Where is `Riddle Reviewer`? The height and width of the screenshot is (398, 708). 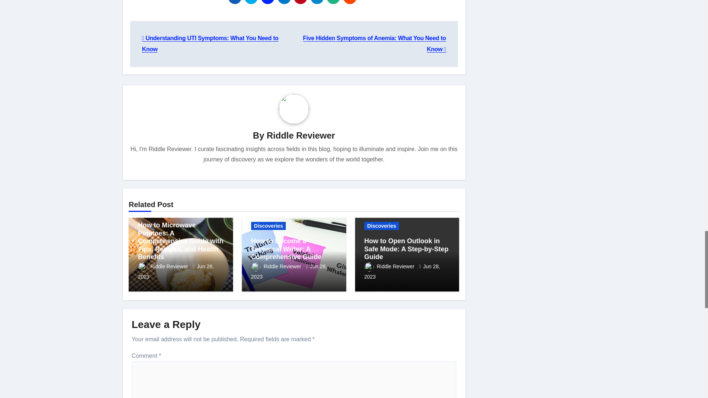
Riddle Reviewer is located at coordinates (164, 266).